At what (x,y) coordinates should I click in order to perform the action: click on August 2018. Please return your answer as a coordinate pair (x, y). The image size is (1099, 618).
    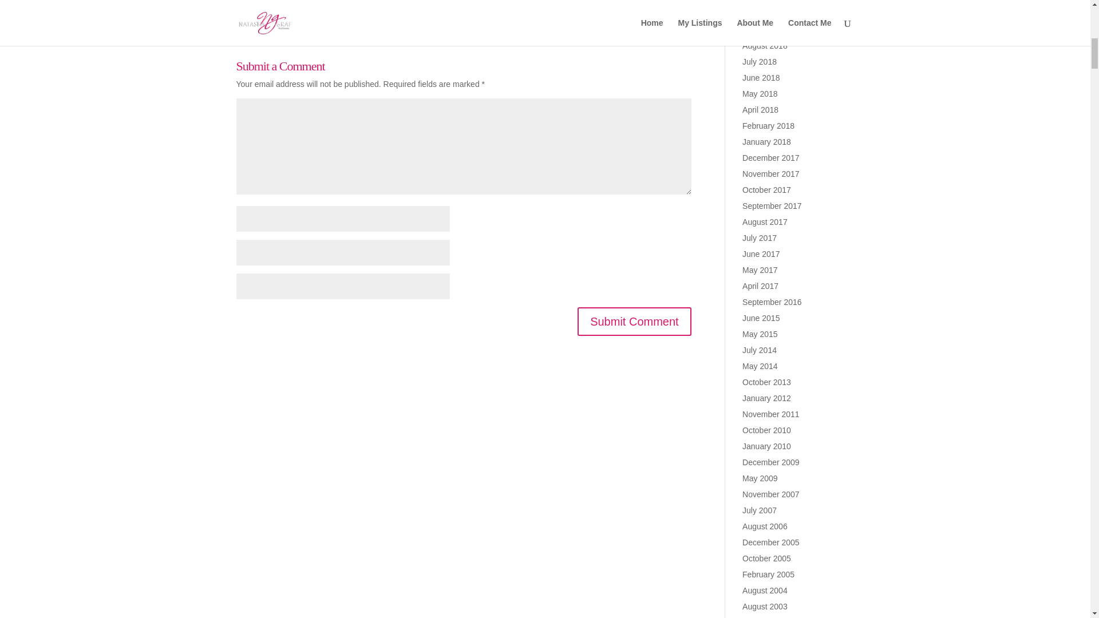
    Looking at the image, I should click on (765, 46).